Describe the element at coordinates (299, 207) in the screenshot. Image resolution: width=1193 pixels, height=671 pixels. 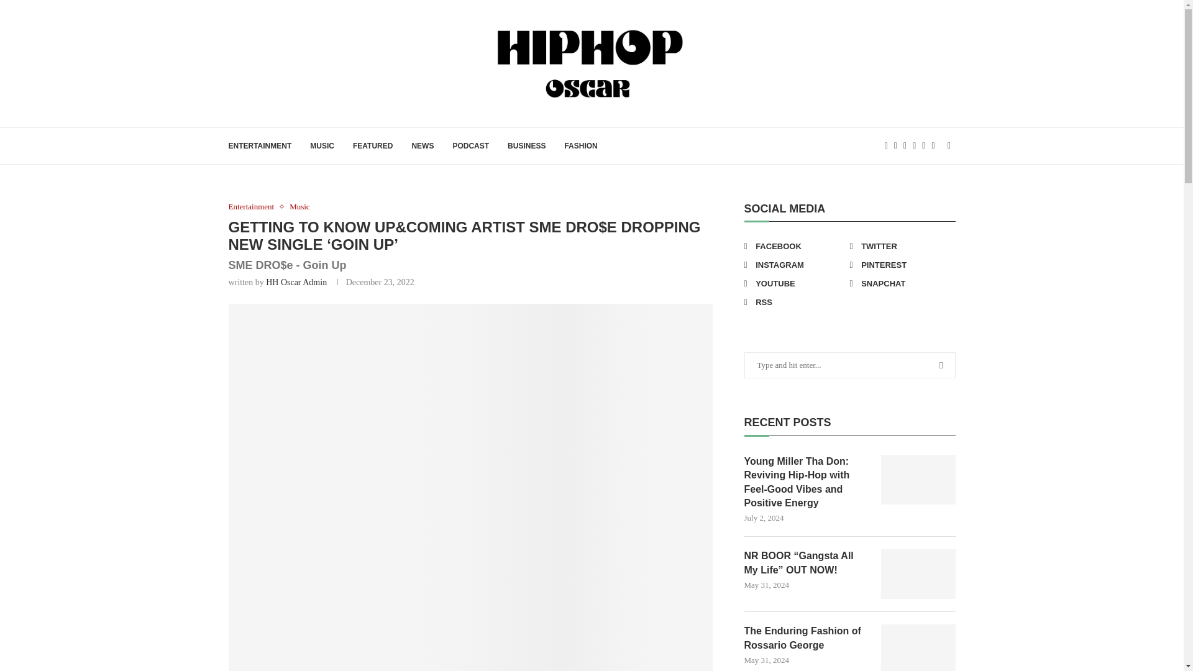
I see `Music` at that location.